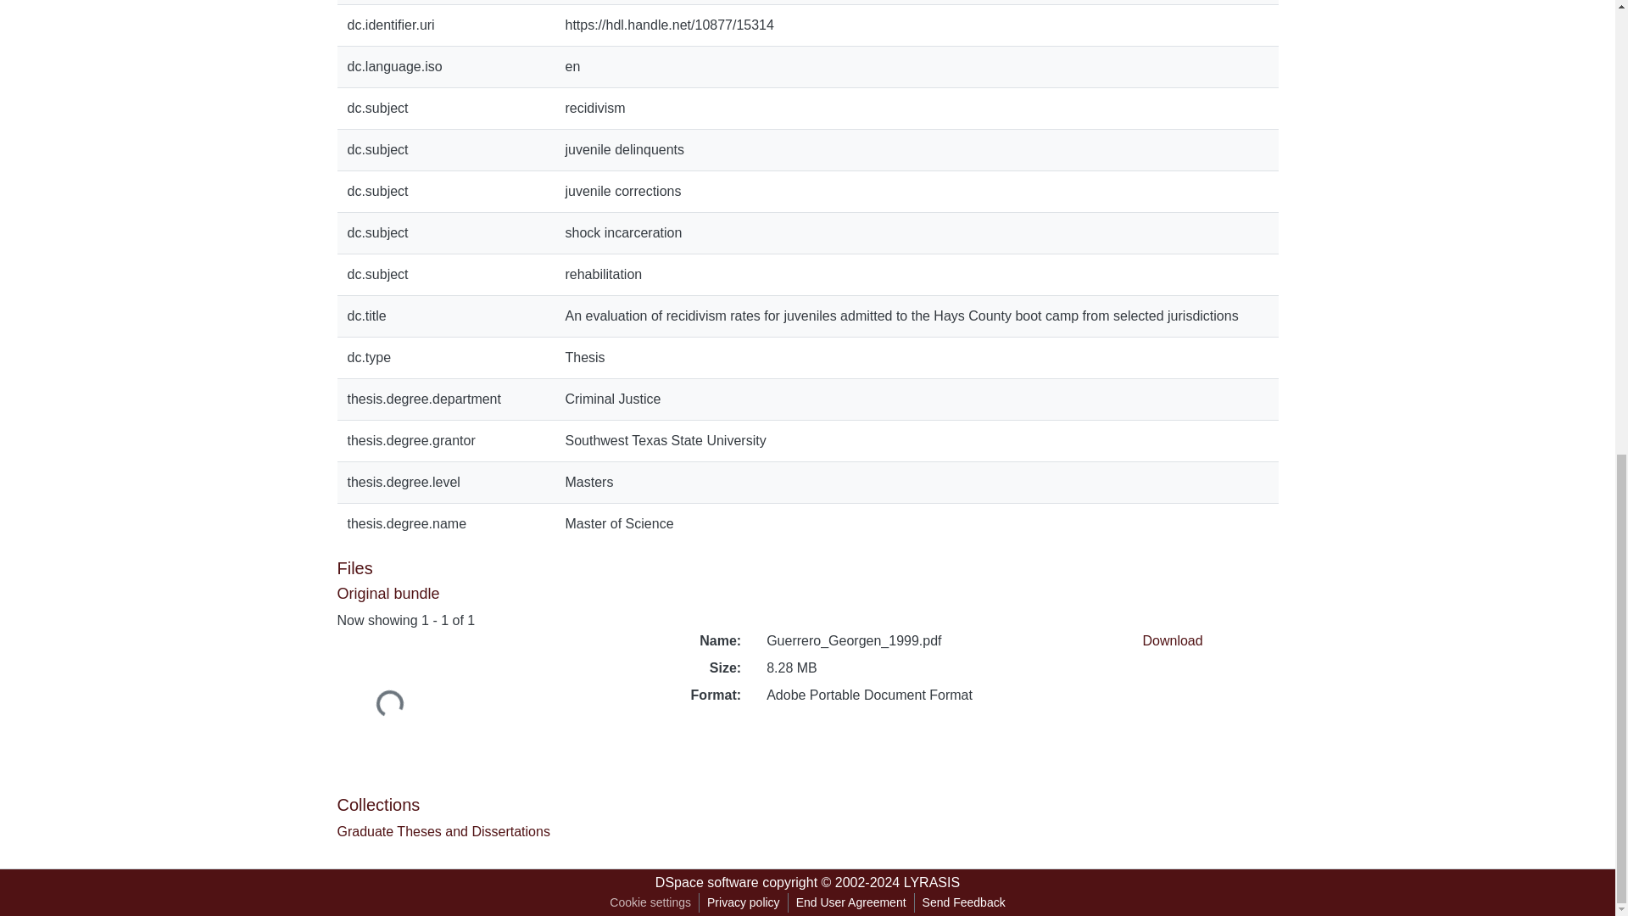  What do you see at coordinates (963, 902) in the screenshot?
I see `Send Feedback` at bounding box center [963, 902].